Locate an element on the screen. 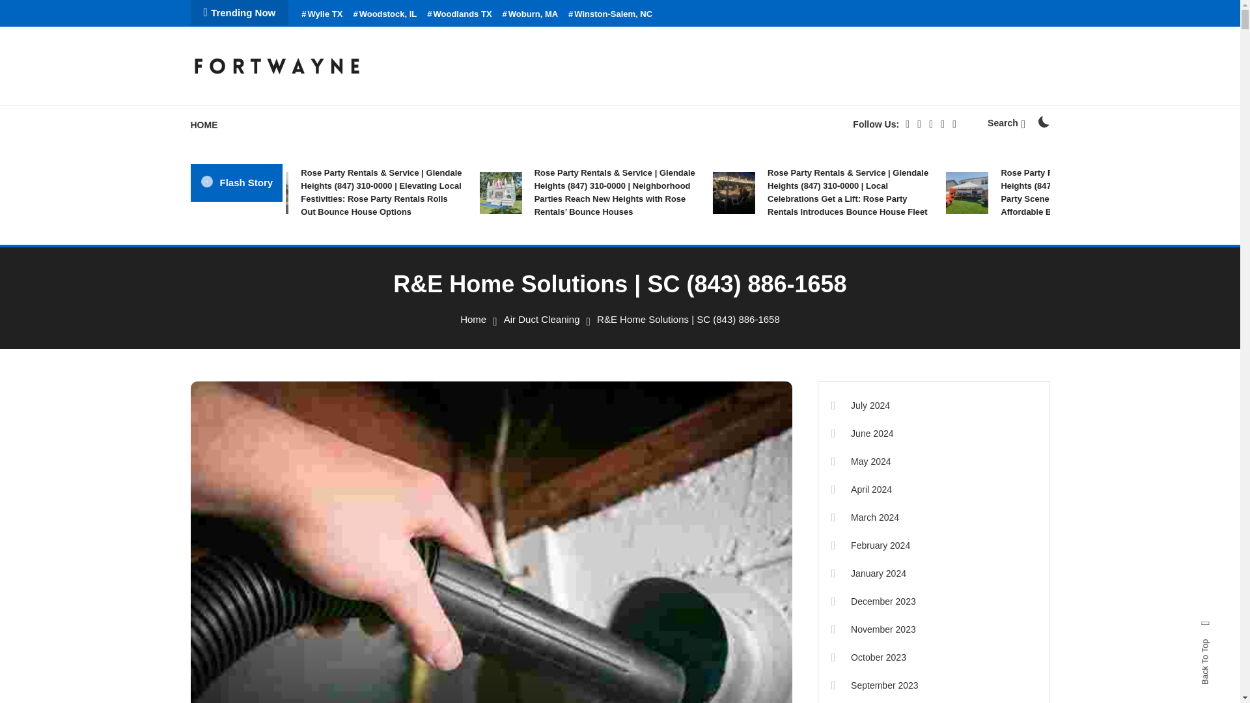 The image size is (1250, 703). Woodlands TX is located at coordinates (459, 14).